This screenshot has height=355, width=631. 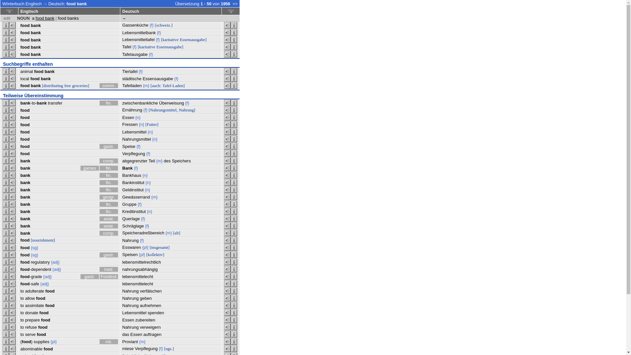 I want to click on food, so click(x=48, y=349).